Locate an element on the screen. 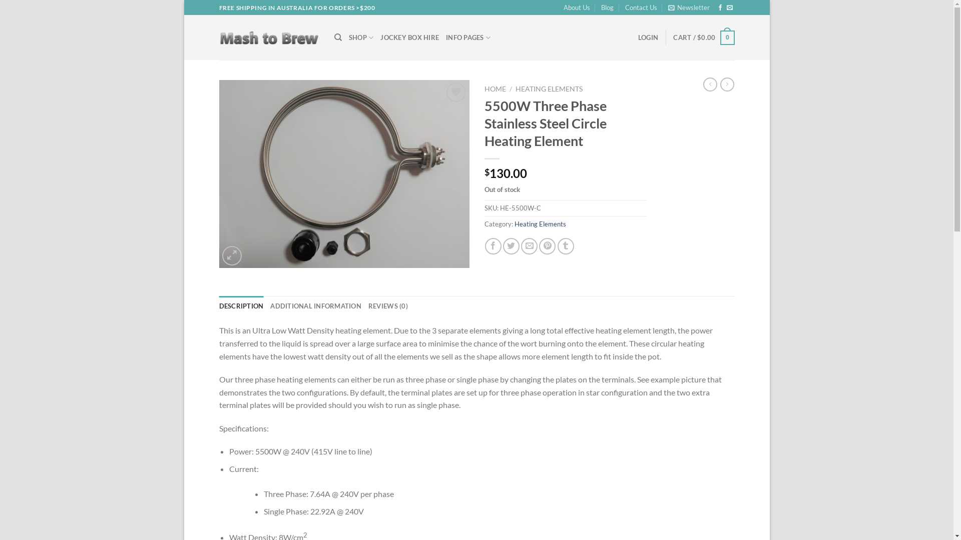  ADDITIONAL INFORMATION is located at coordinates (316, 306).